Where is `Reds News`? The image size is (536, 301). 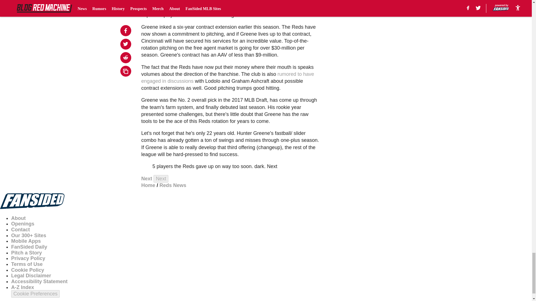 Reds News is located at coordinates (173, 185).